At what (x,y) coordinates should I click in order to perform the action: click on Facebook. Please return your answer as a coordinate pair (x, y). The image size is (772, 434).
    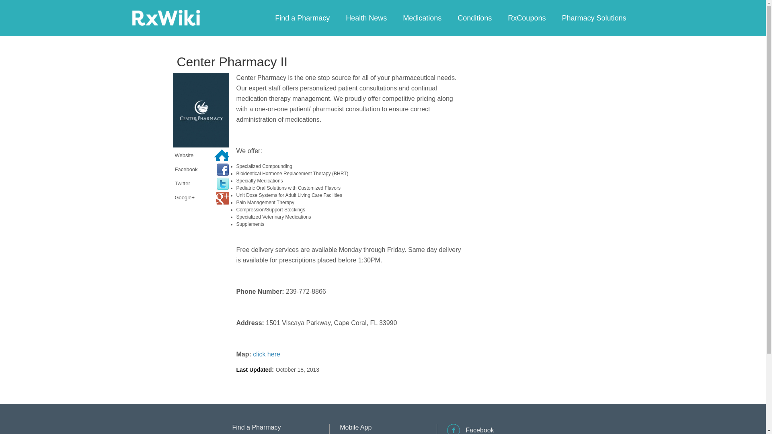
    Looking at the image, I should click on (470, 432).